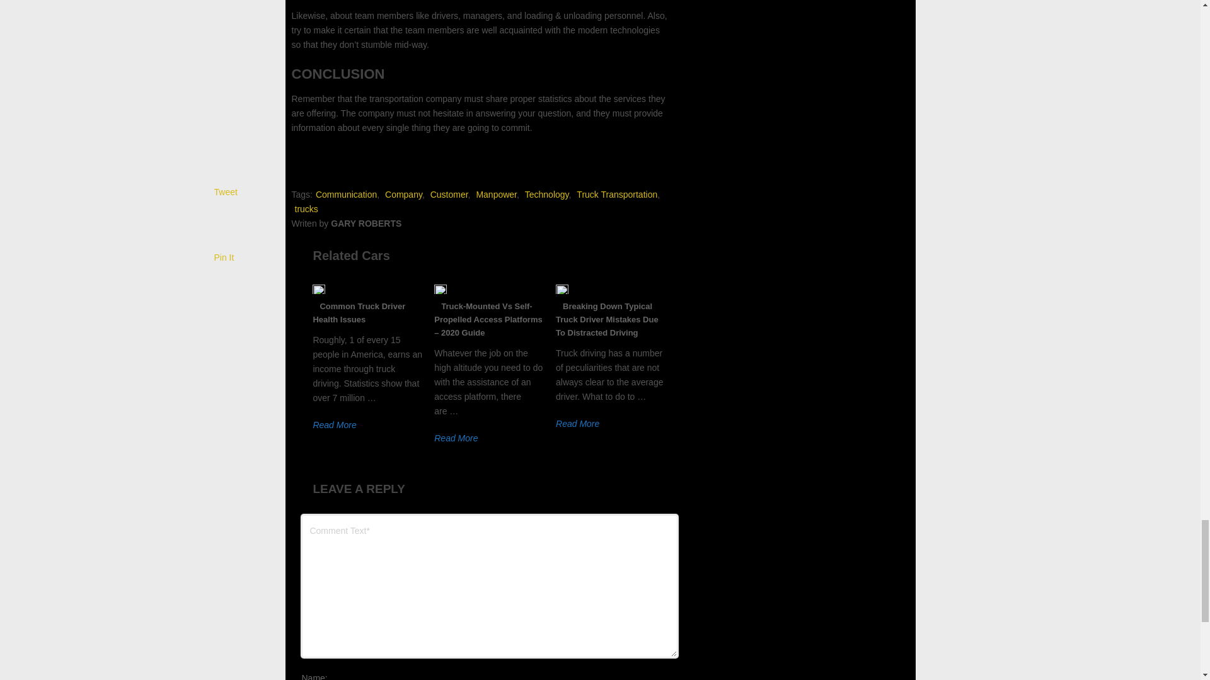 Image resolution: width=1210 pixels, height=680 pixels. What do you see at coordinates (346, 195) in the screenshot?
I see `Communication` at bounding box center [346, 195].